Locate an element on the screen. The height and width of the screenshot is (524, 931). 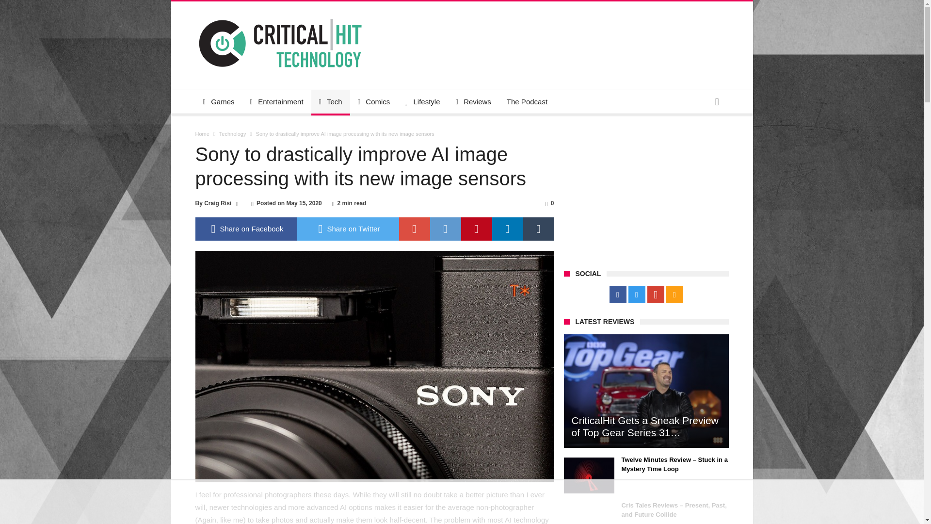
google is located at coordinates (414, 229).